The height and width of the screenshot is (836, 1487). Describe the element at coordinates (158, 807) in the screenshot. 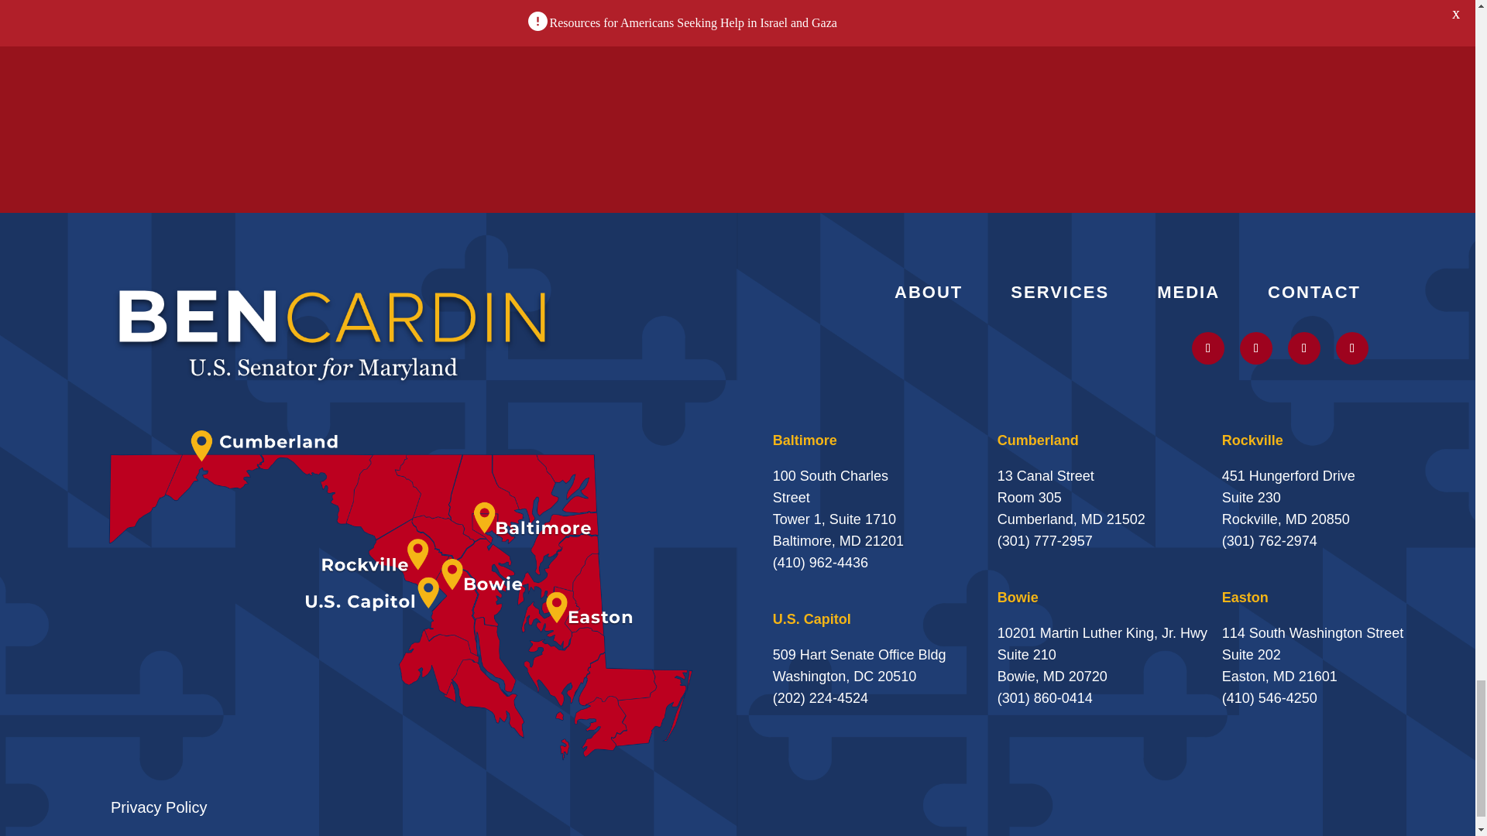

I see `Privacy Policy` at that location.